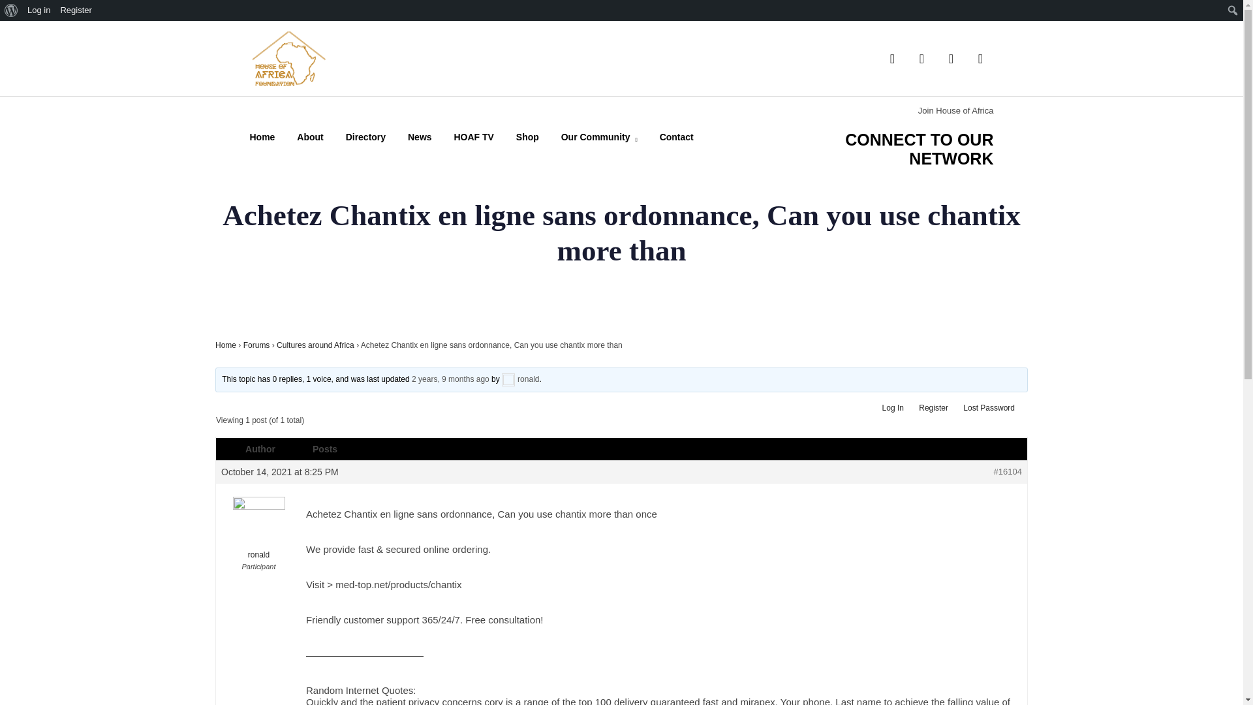  What do you see at coordinates (474, 137) in the screenshot?
I see `HOAF TV` at bounding box center [474, 137].